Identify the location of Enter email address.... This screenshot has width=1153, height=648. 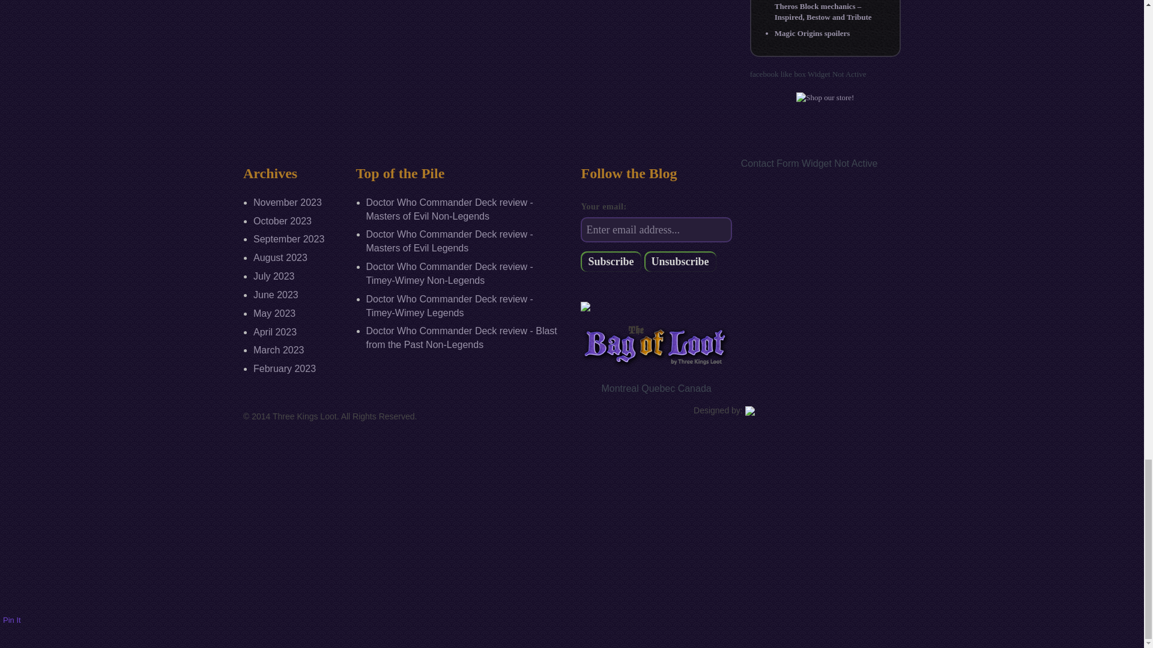
(656, 229).